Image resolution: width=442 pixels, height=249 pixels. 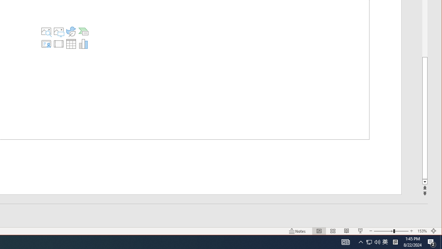 What do you see at coordinates (46, 44) in the screenshot?
I see `Insert Cameo` at bounding box center [46, 44].